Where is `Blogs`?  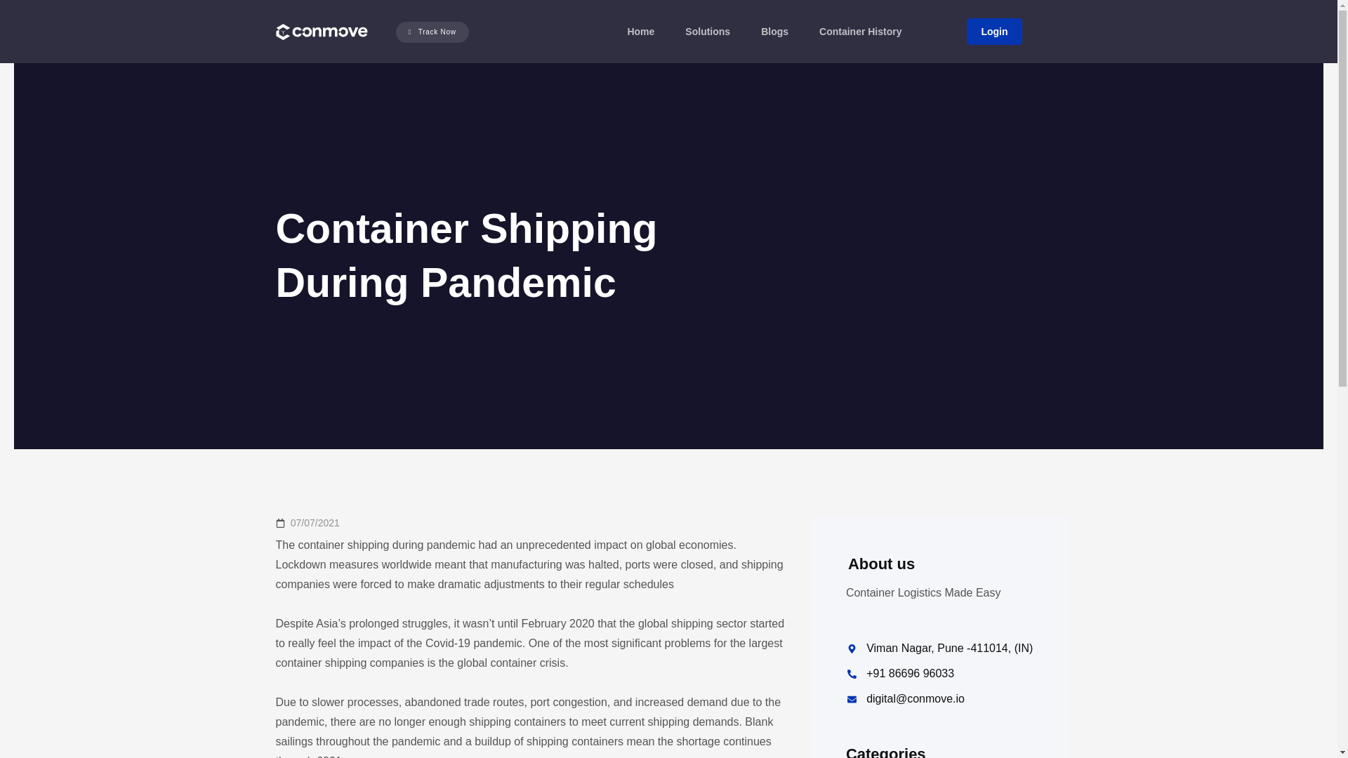
Blogs is located at coordinates (775, 31).